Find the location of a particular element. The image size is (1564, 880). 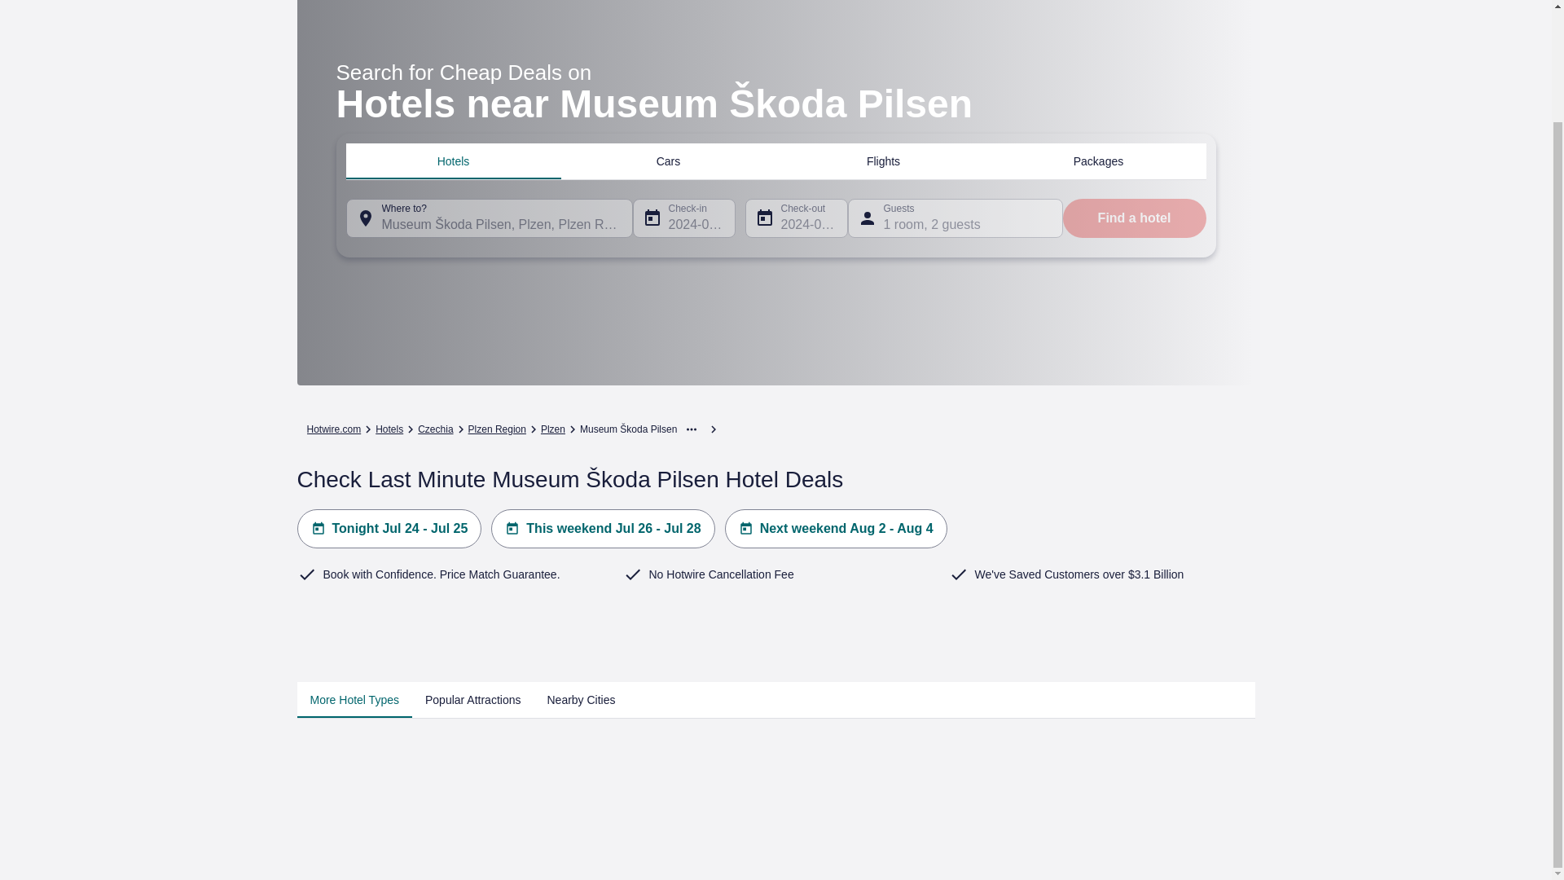

2024-07-25 is located at coordinates (795, 217).